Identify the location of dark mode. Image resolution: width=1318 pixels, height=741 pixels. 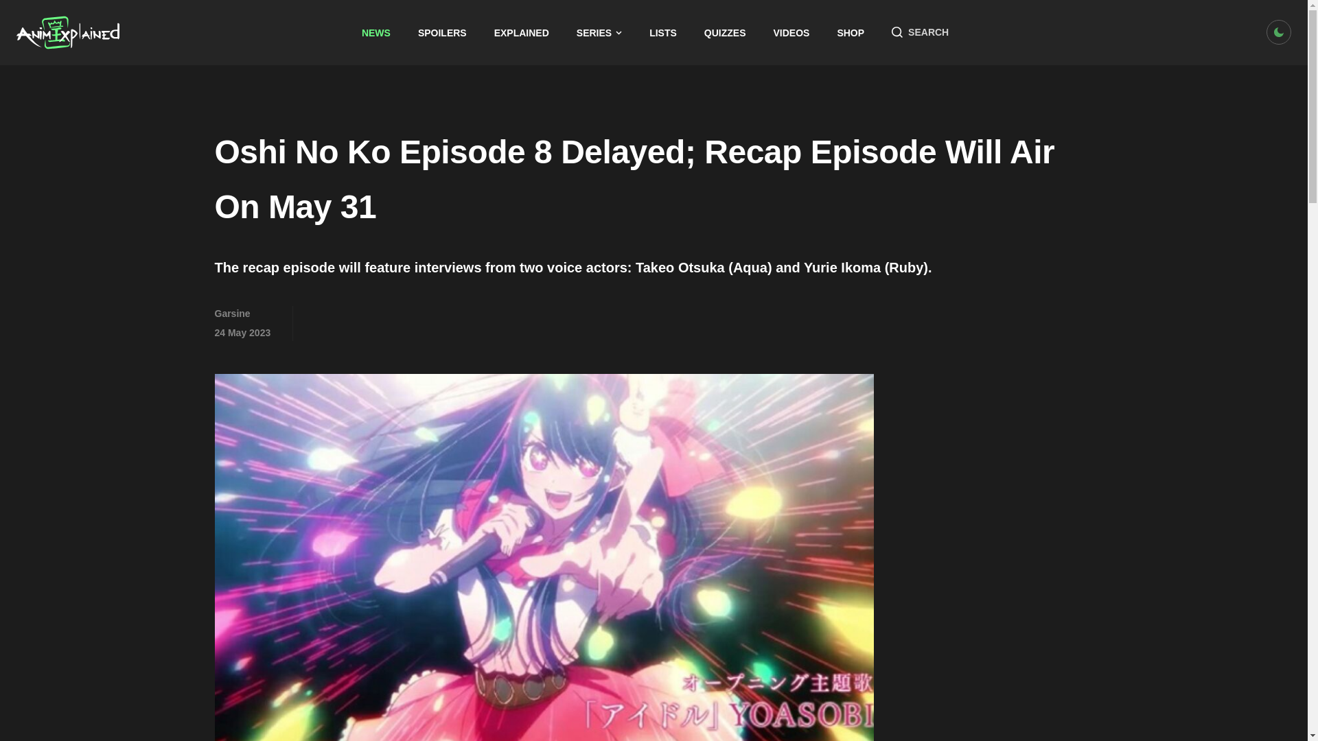
(1279, 32).